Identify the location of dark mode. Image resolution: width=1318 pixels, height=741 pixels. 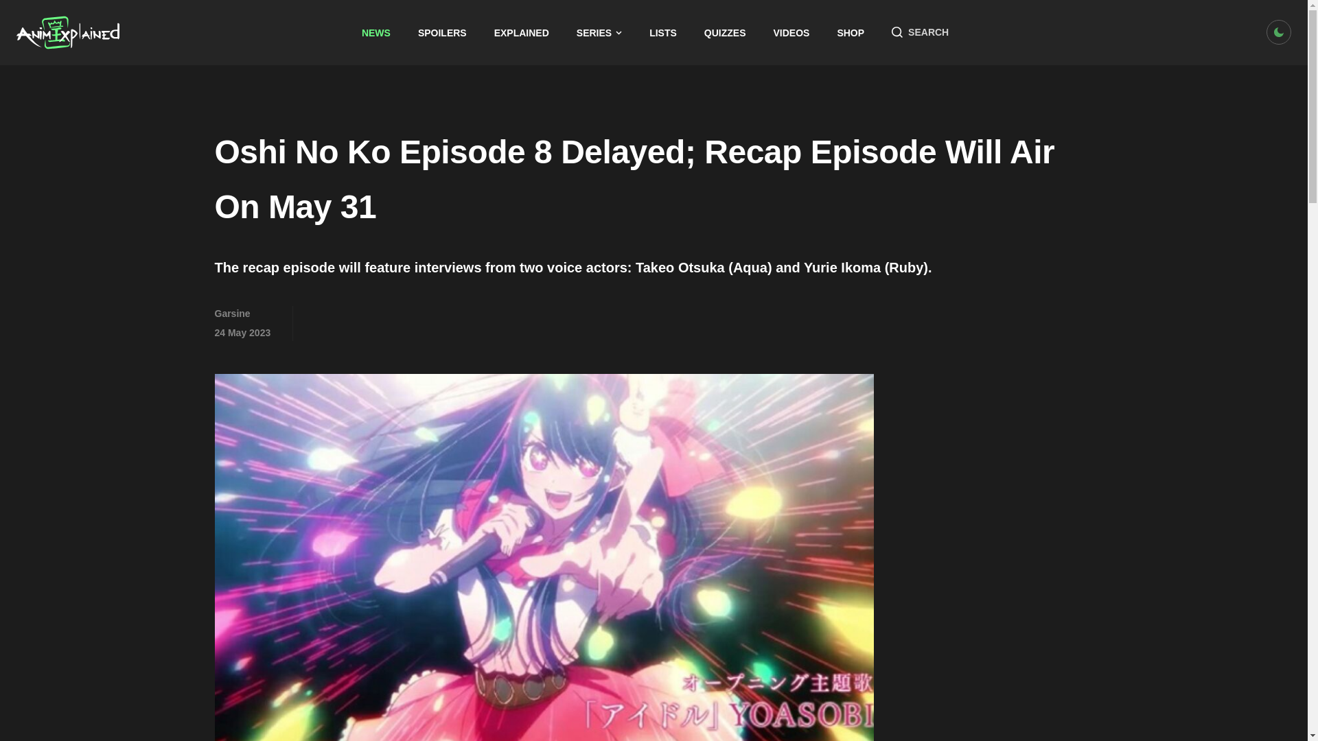
(1279, 32).